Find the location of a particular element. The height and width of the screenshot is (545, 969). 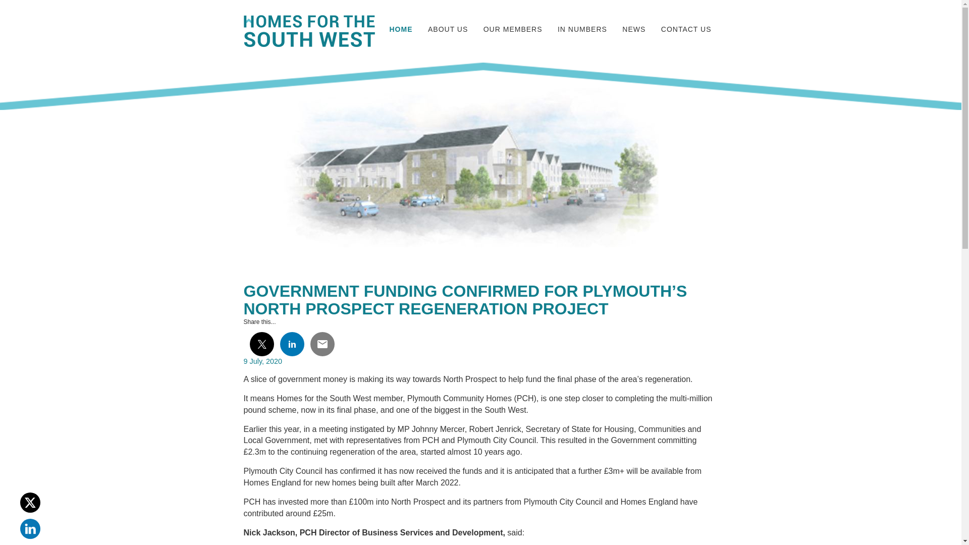

CONTACT US is located at coordinates (686, 30).